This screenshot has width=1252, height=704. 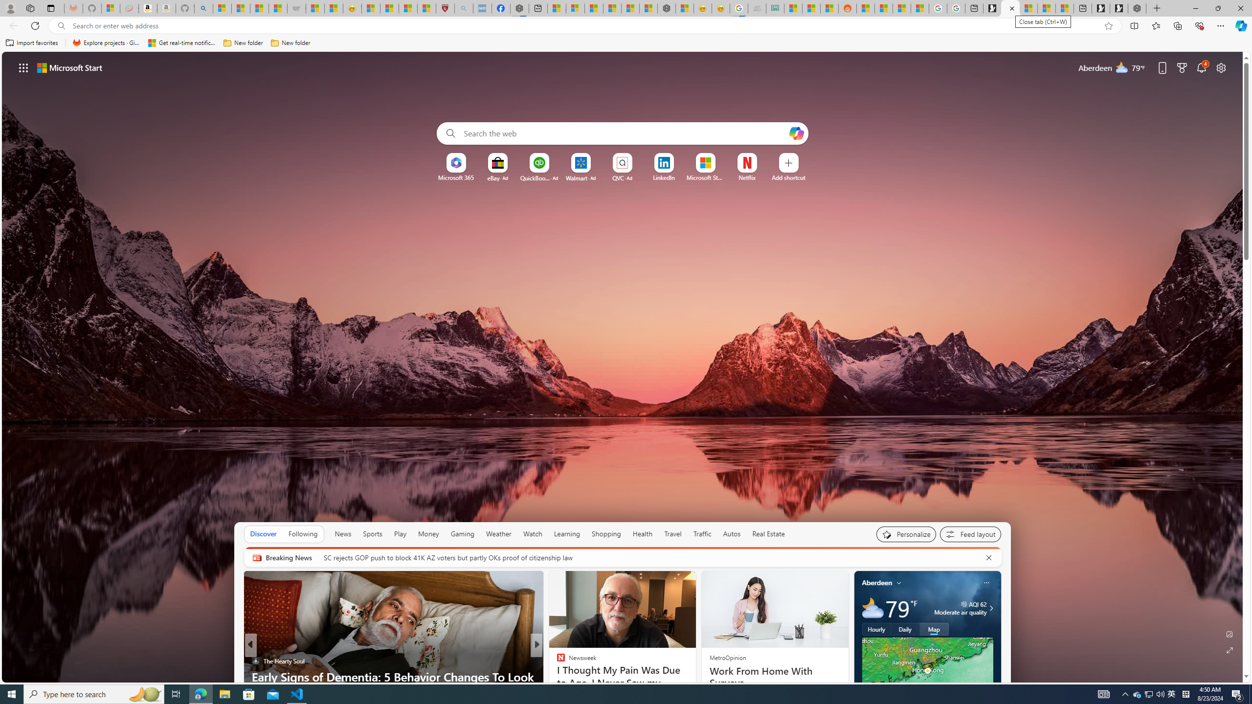 What do you see at coordinates (732, 534) in the screenshot?
I see `Autos` at bounding box center [732, 534].